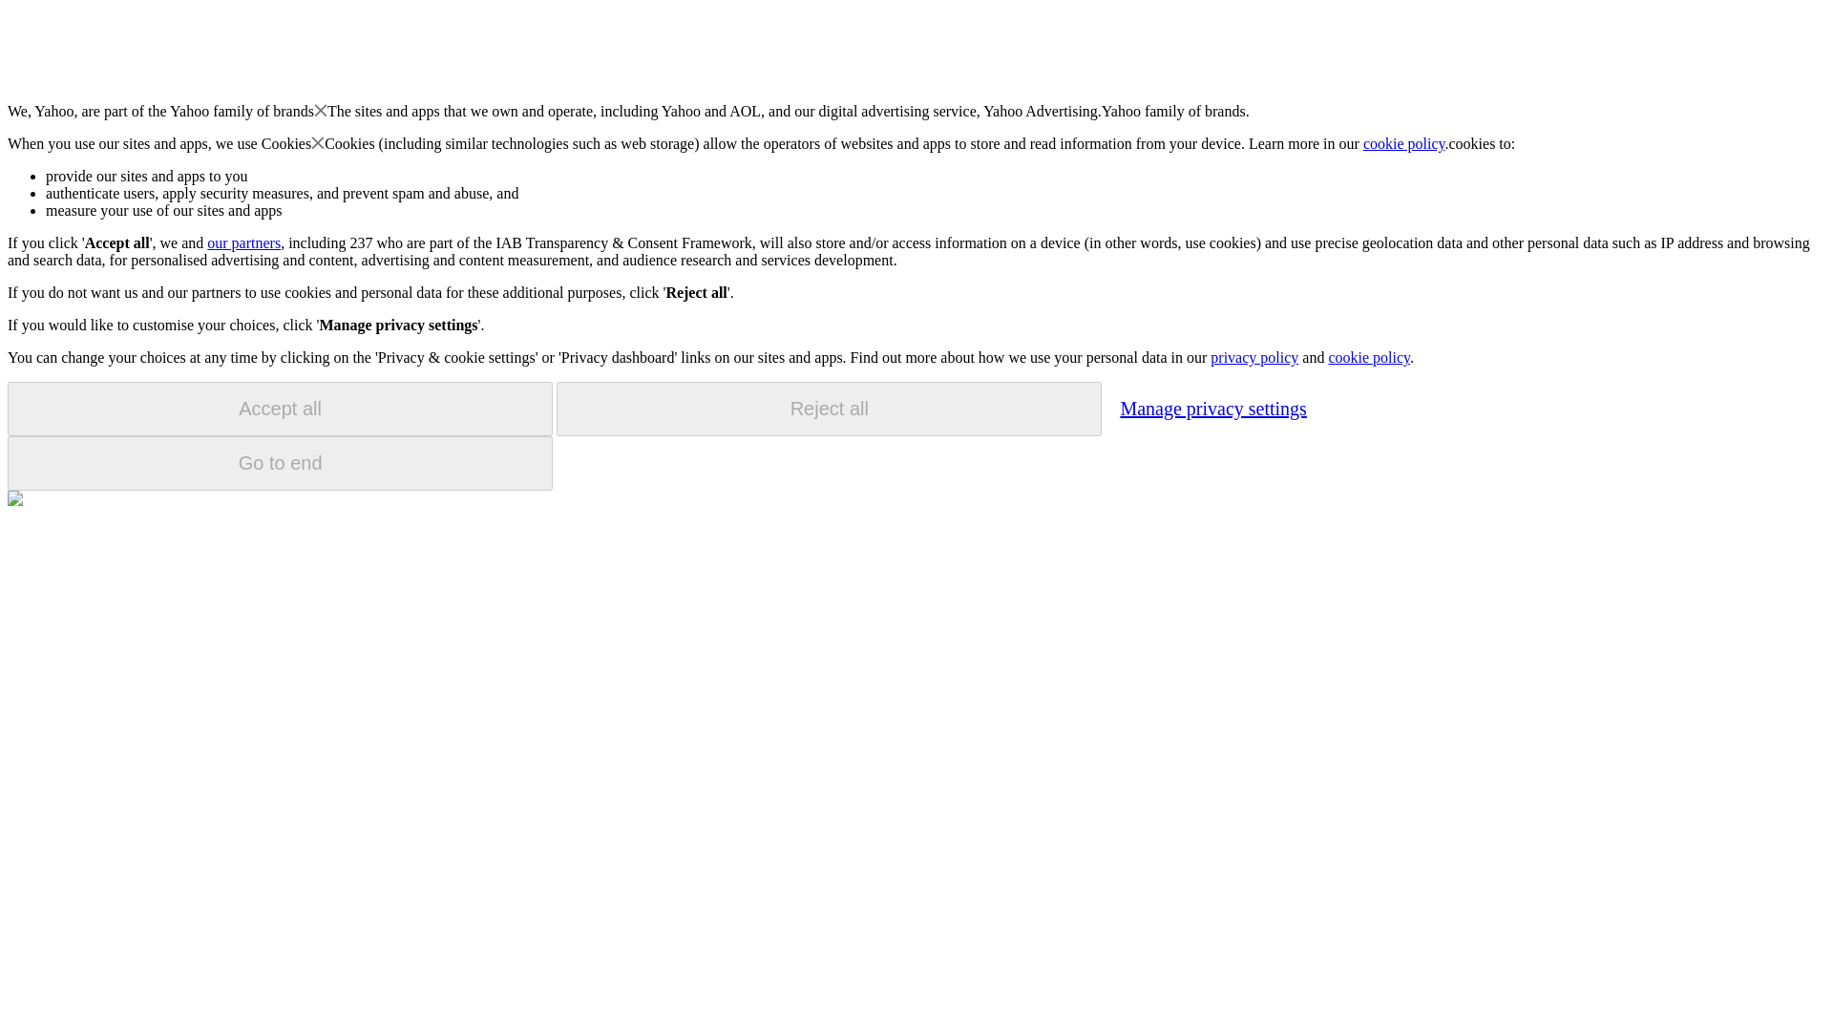 Image resolution: width=1833 pixels, height=1031 pixels. What do you see at coordinates (280, 463) in the screenshot?
I see `Go to end` at bounding box center [280, 463].